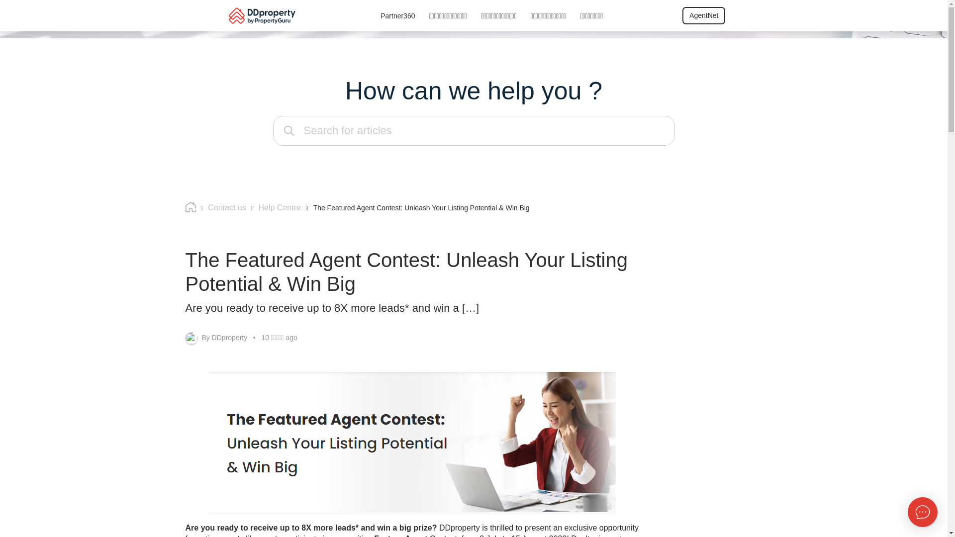 Image resolution: width=955 pixels, height=537 pixels. I want to click on Contact us, so click(216, 206).